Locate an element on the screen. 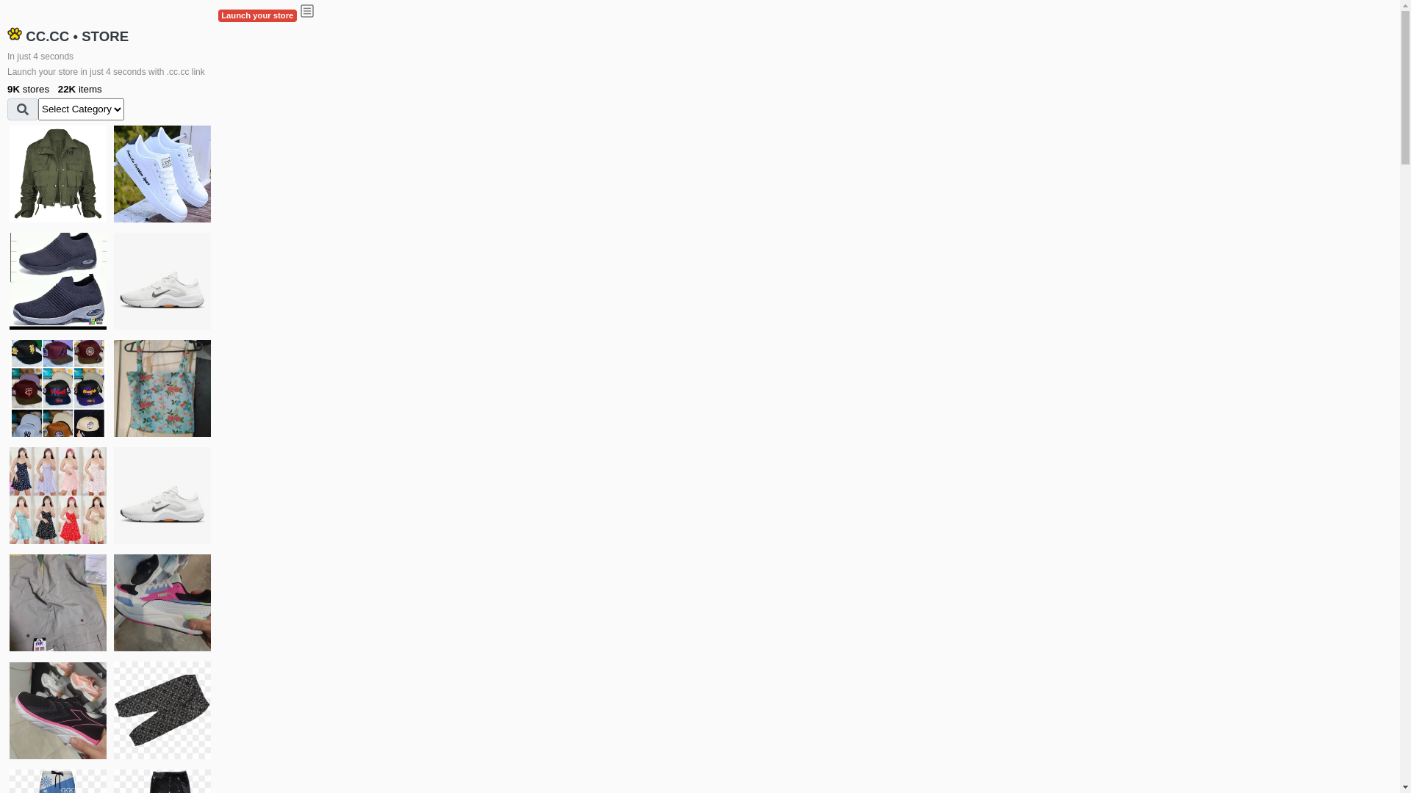 The width and height of the screenshot is (1411, 793). Dress/square nect top is located at coordinates (58, 496).